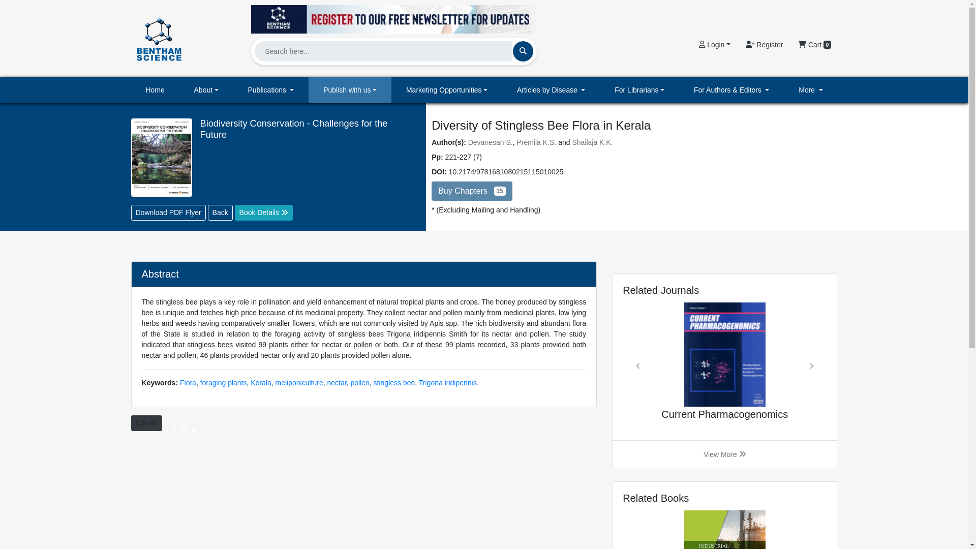 The width and height of the screenshot is (976, 549). What do you see at coordinates (814, 45) in the screenshot?
I see `Cart 0` at bounding box center [814, 45].